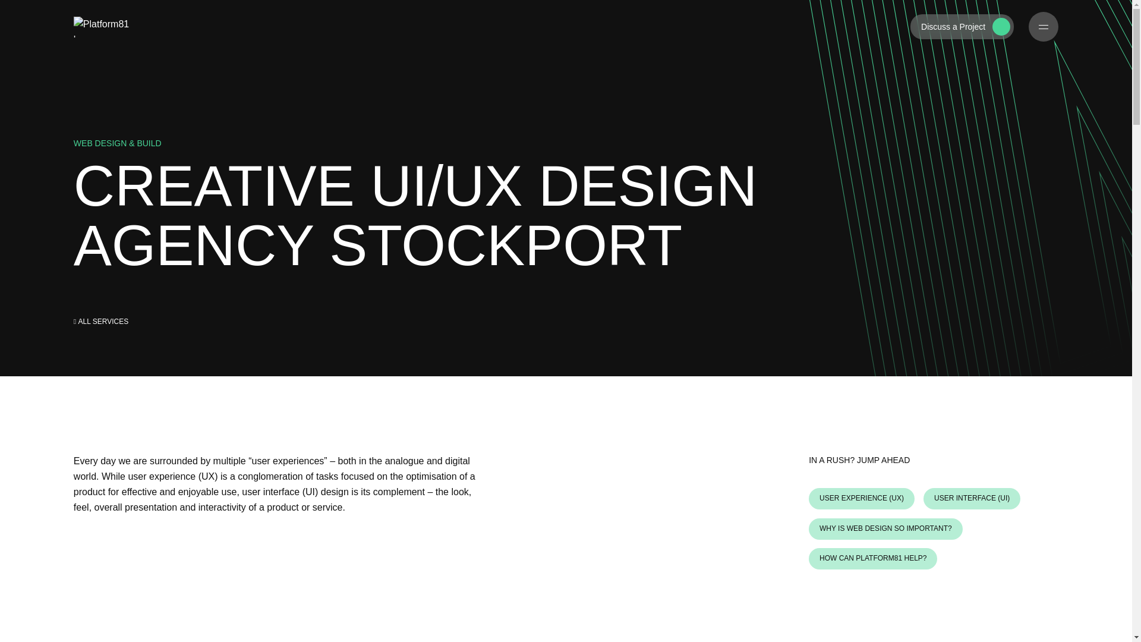  I want to click on Discuss a Project, so click(962, 26).